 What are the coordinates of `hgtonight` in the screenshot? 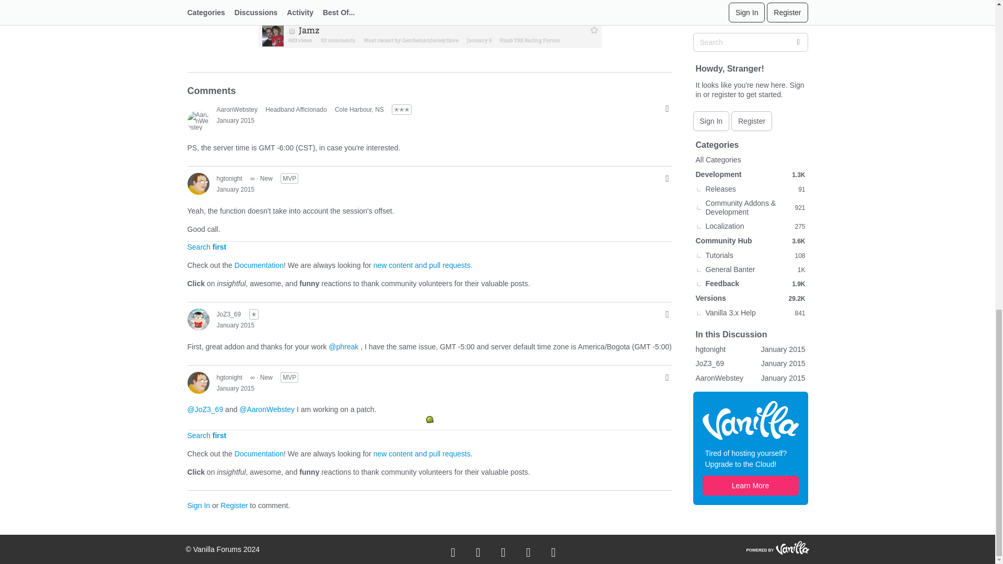 It's located at (229, 179).